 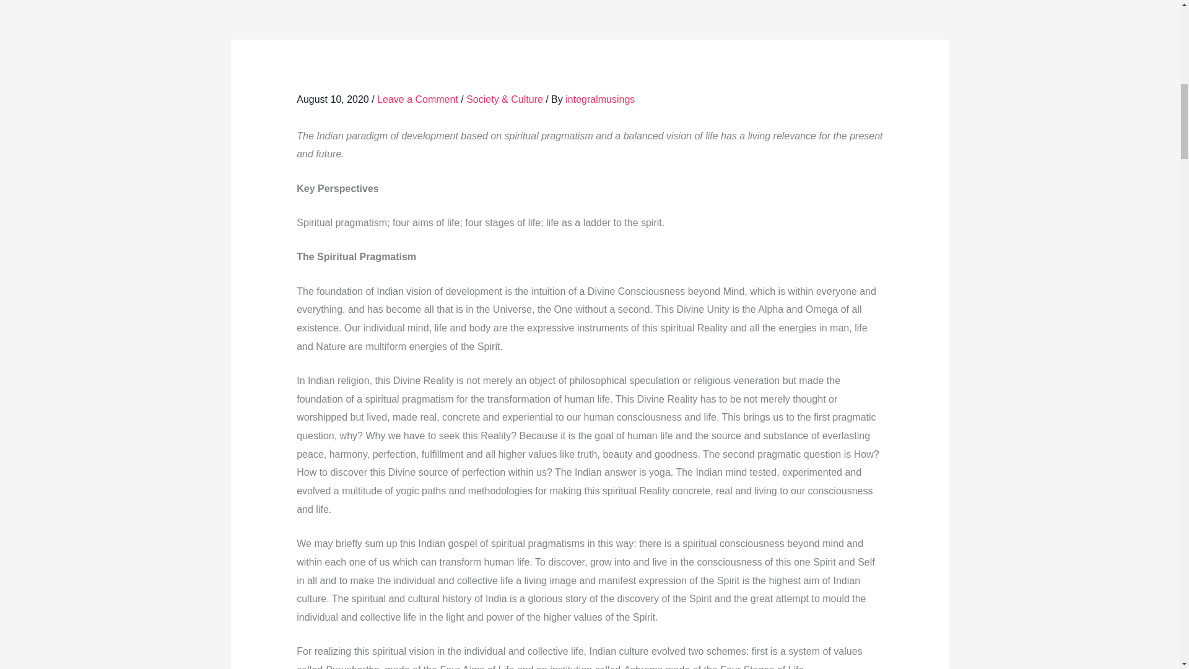 I want to click on View all posts by integralmusings, so click(x=600, y=99).